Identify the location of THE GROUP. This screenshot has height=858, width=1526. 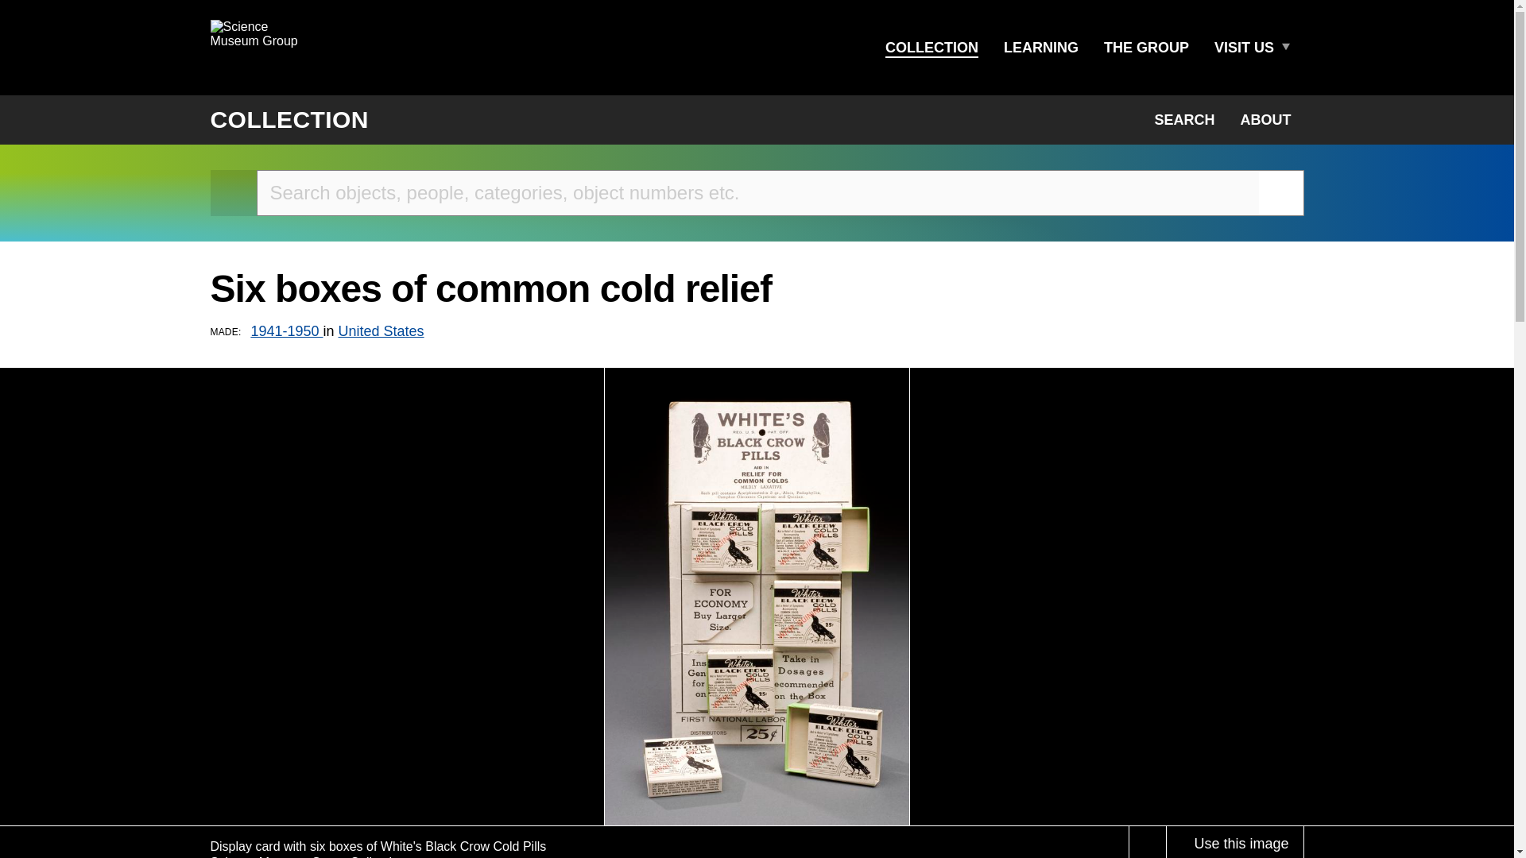
(1146, 48).